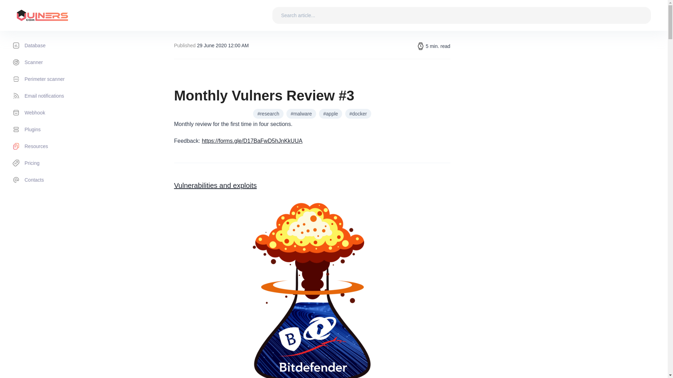 The image size is (673, 378). I want to click on Webhook, so click(49, 113).